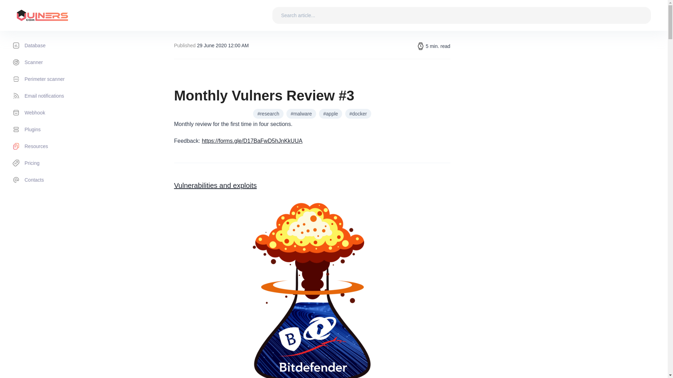 The image size is (673, 378). I want to click on Webhook, so click(49, 113).